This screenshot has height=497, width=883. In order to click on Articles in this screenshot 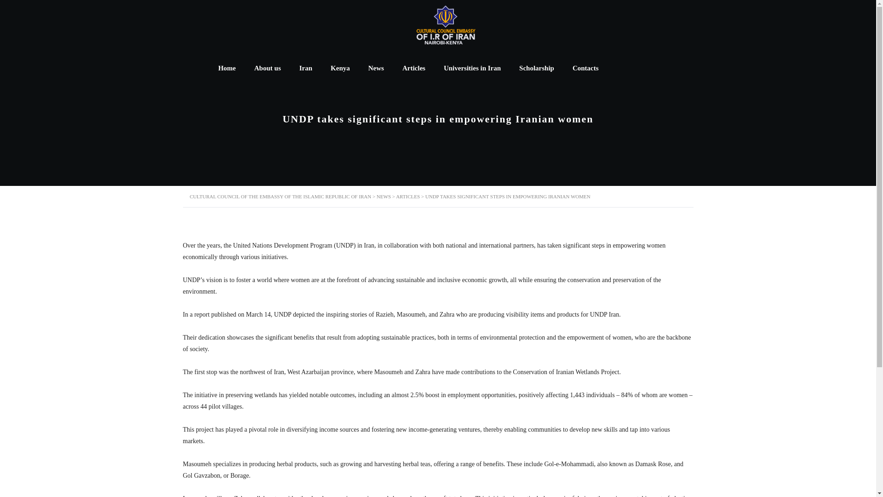, I will do `click(413, 68)`.